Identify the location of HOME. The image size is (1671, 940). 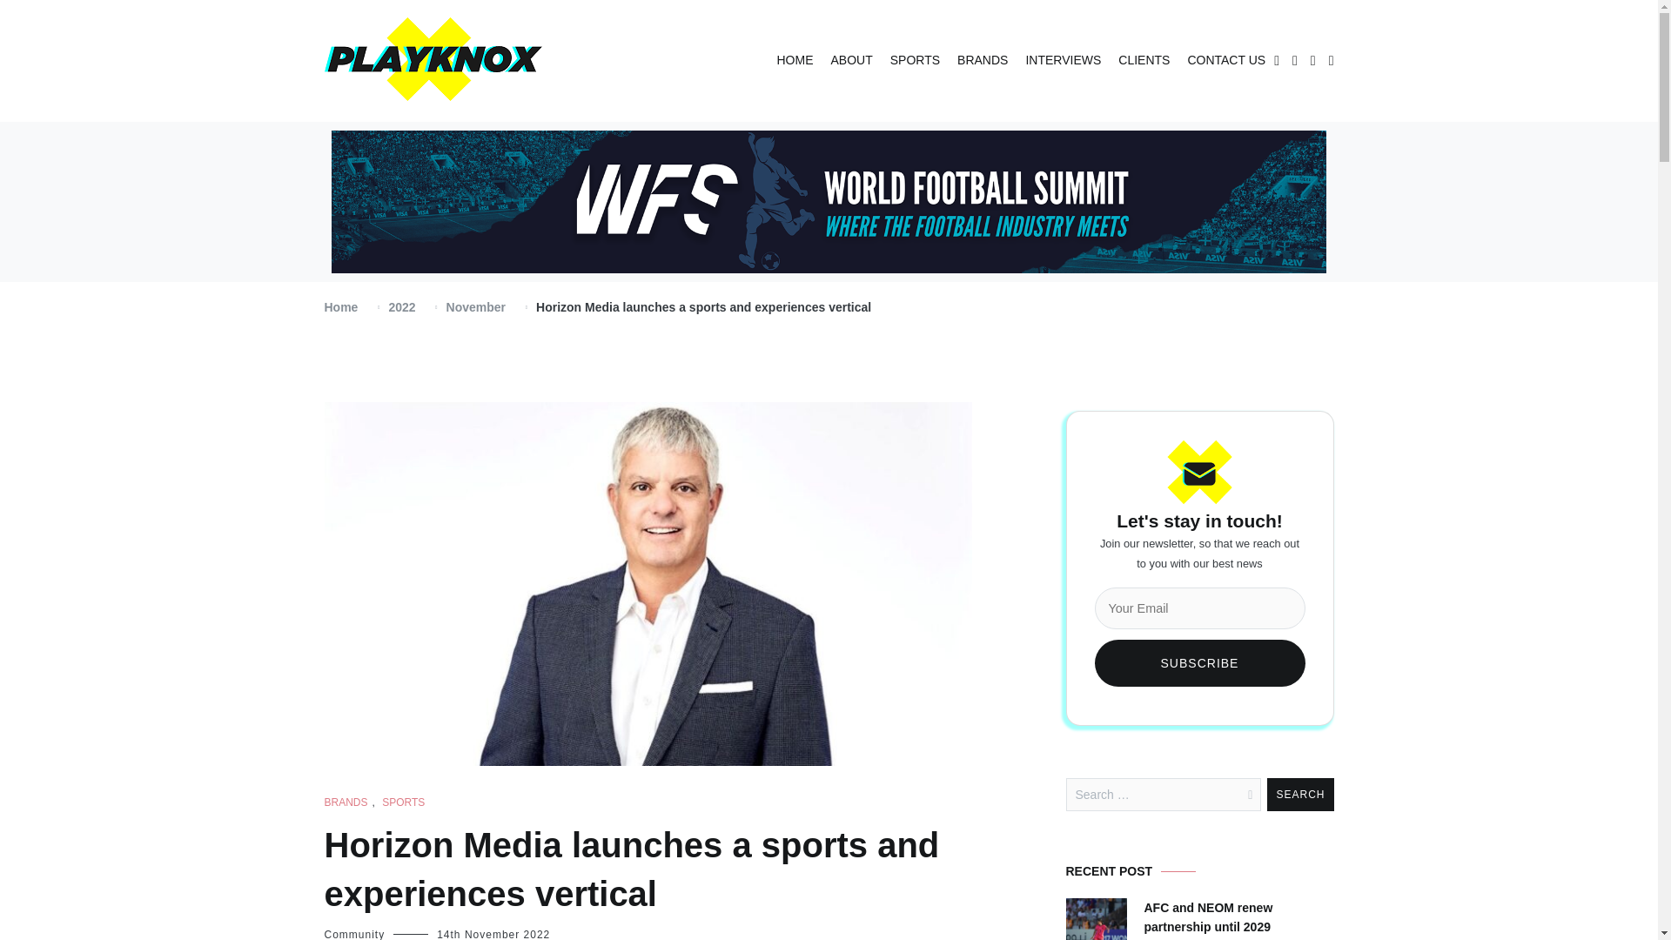
(794, 61).